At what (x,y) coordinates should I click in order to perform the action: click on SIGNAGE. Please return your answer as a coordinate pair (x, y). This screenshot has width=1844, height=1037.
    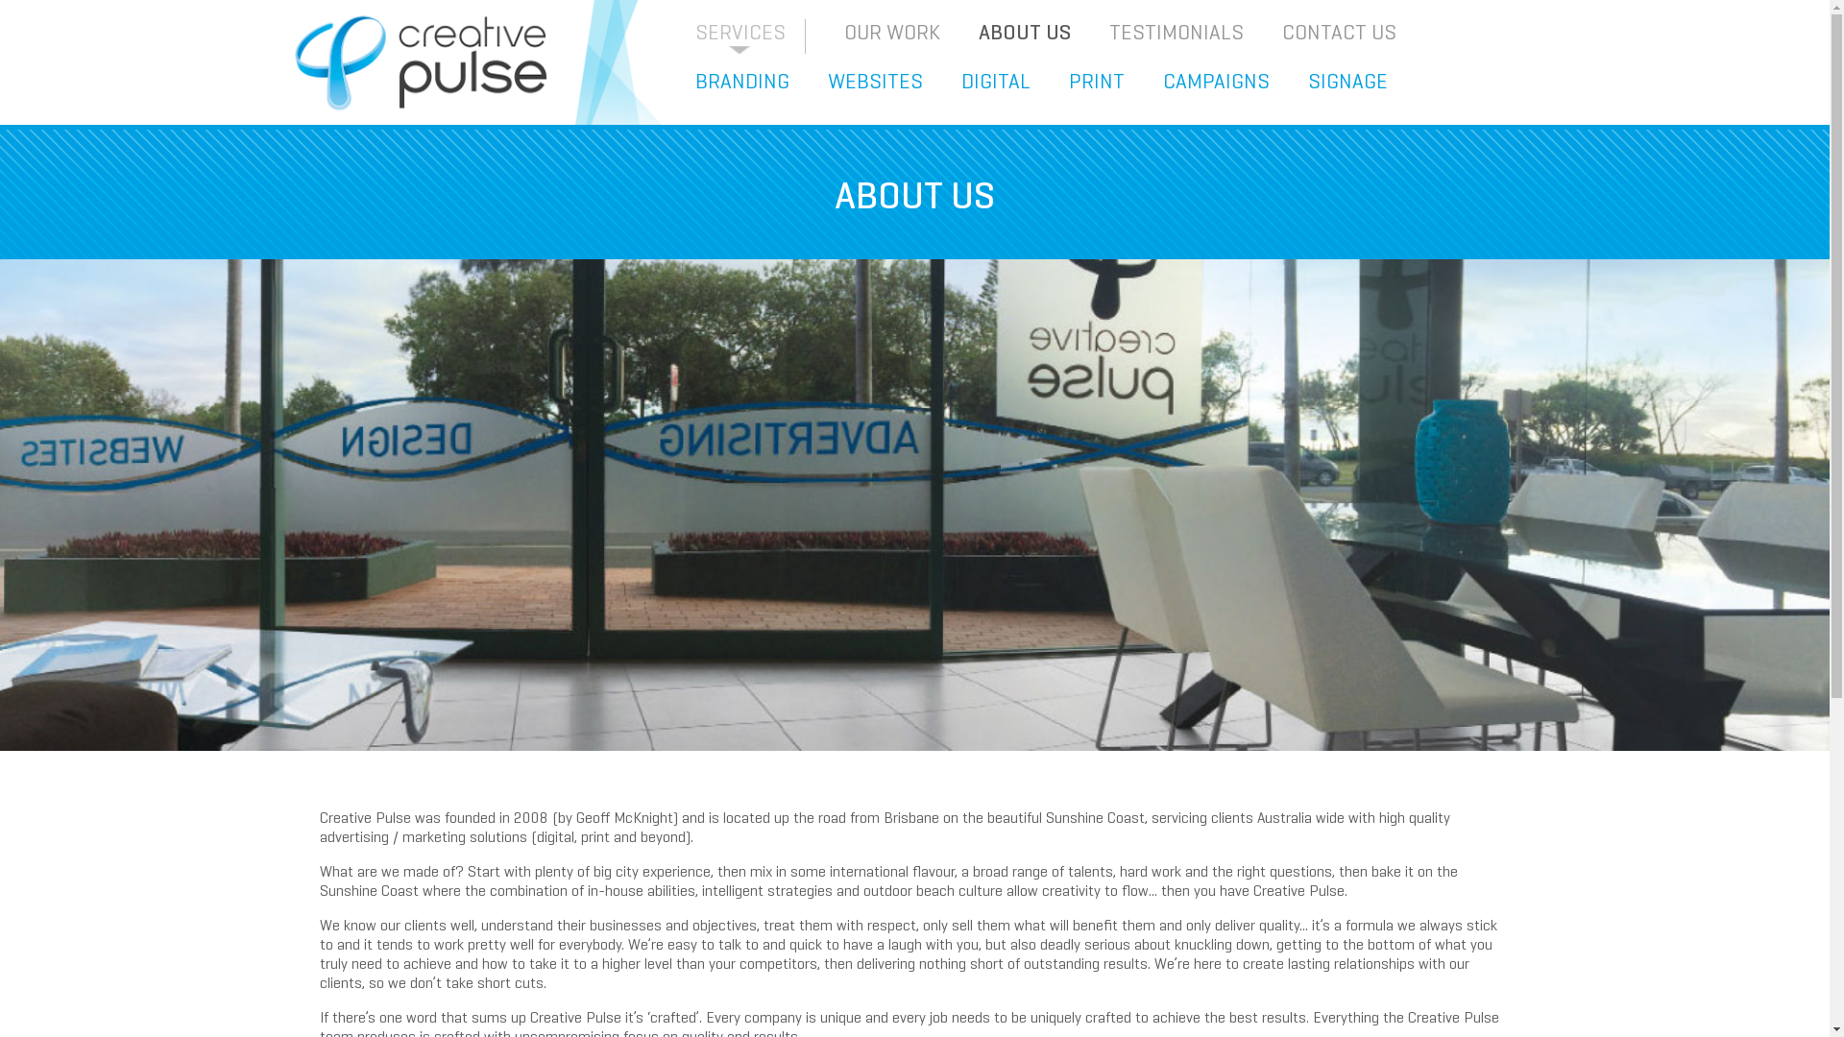
    Looking at the image, I should click on (1348, 81).